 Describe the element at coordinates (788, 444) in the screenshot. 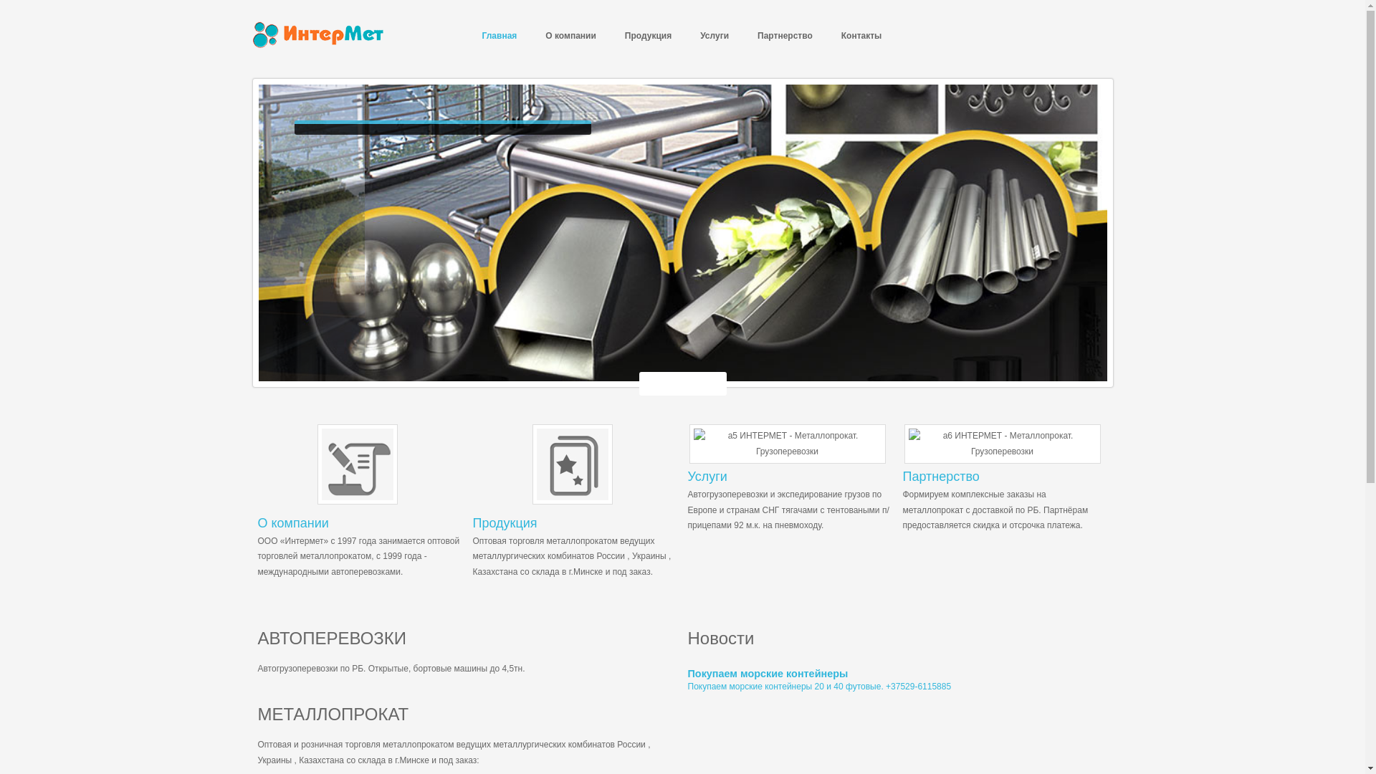

I see `a5 image` at that location.